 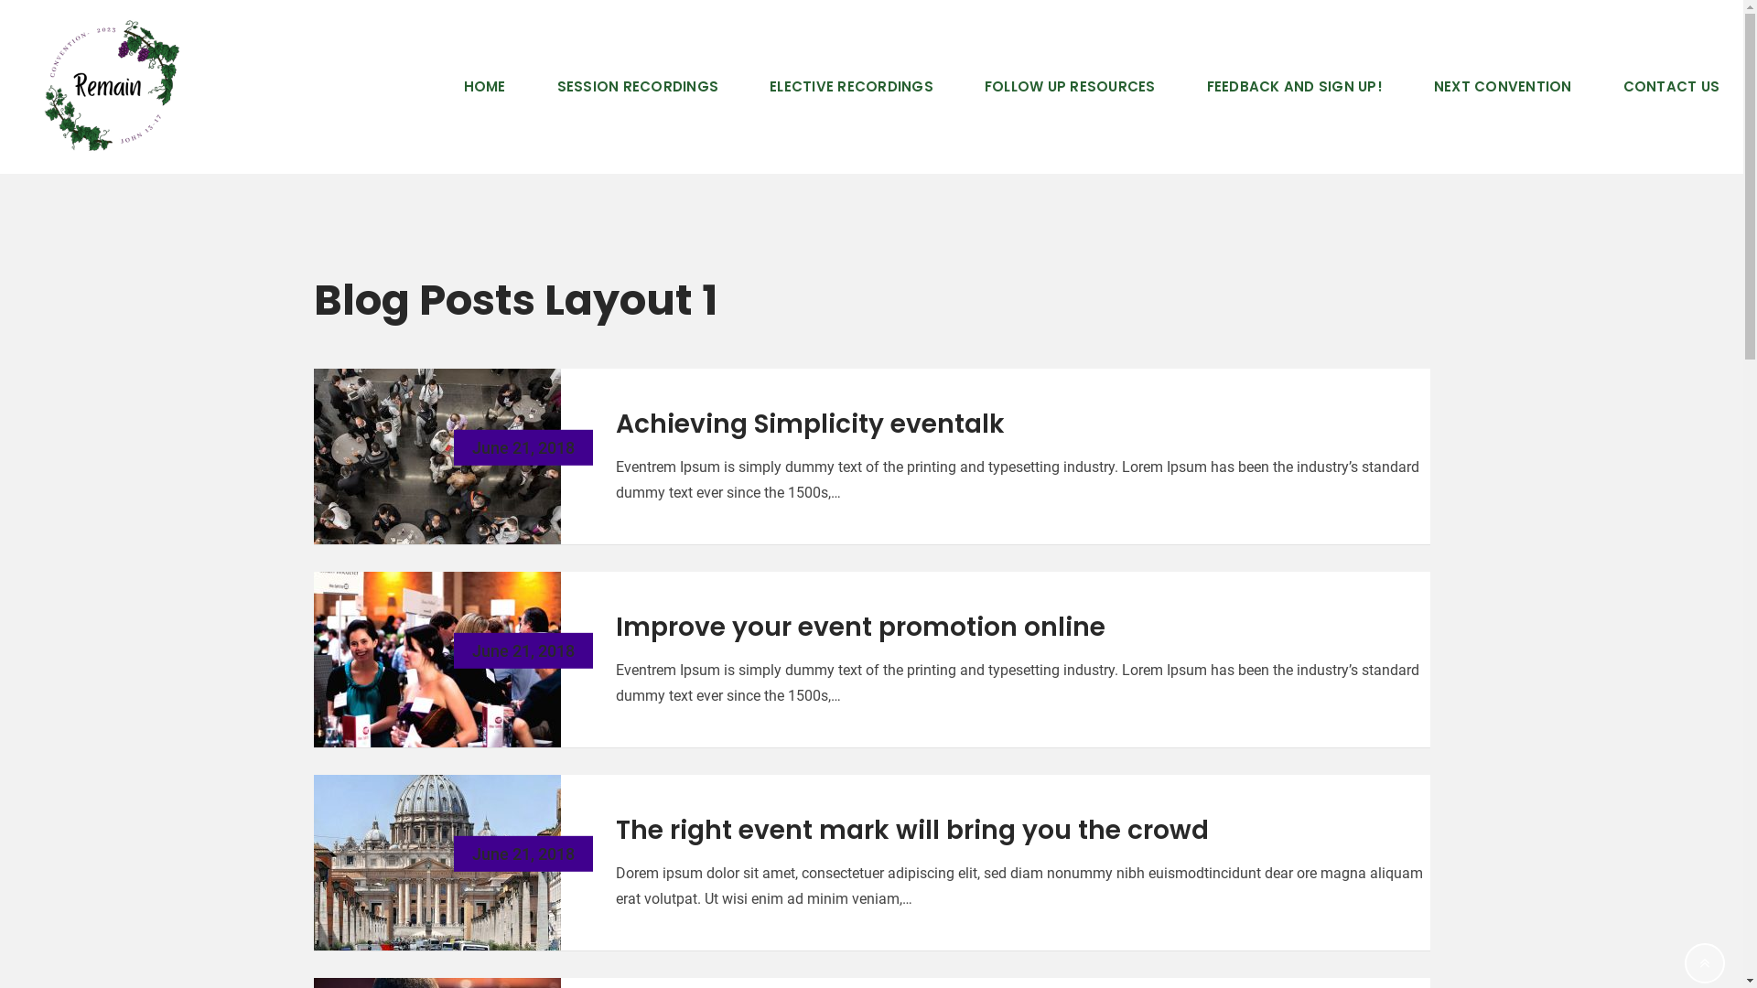 I want to click on HOME, so click(x=484, y=87).